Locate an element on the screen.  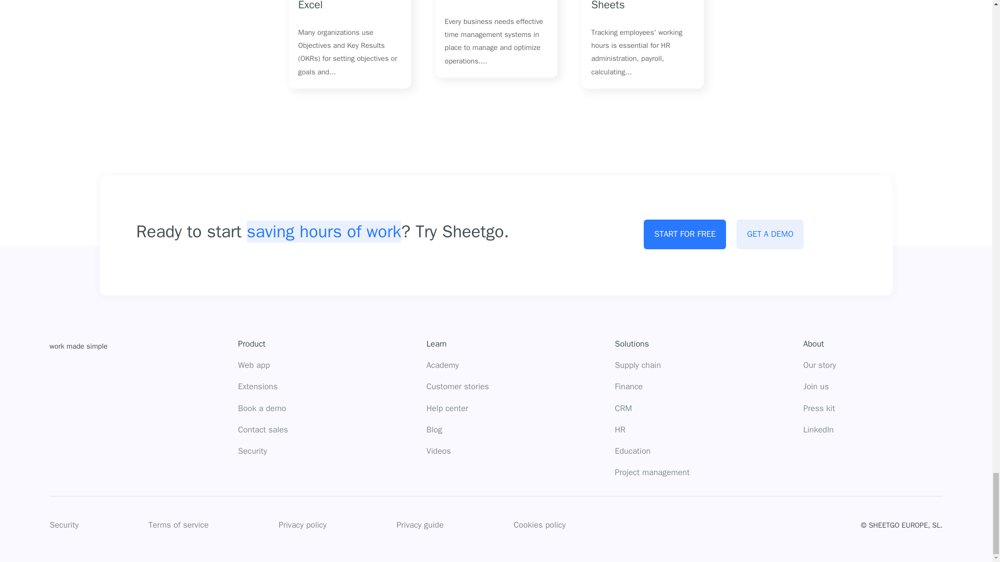
Employee timesheet template in Google Sheets is located at coordinates (639, 5).